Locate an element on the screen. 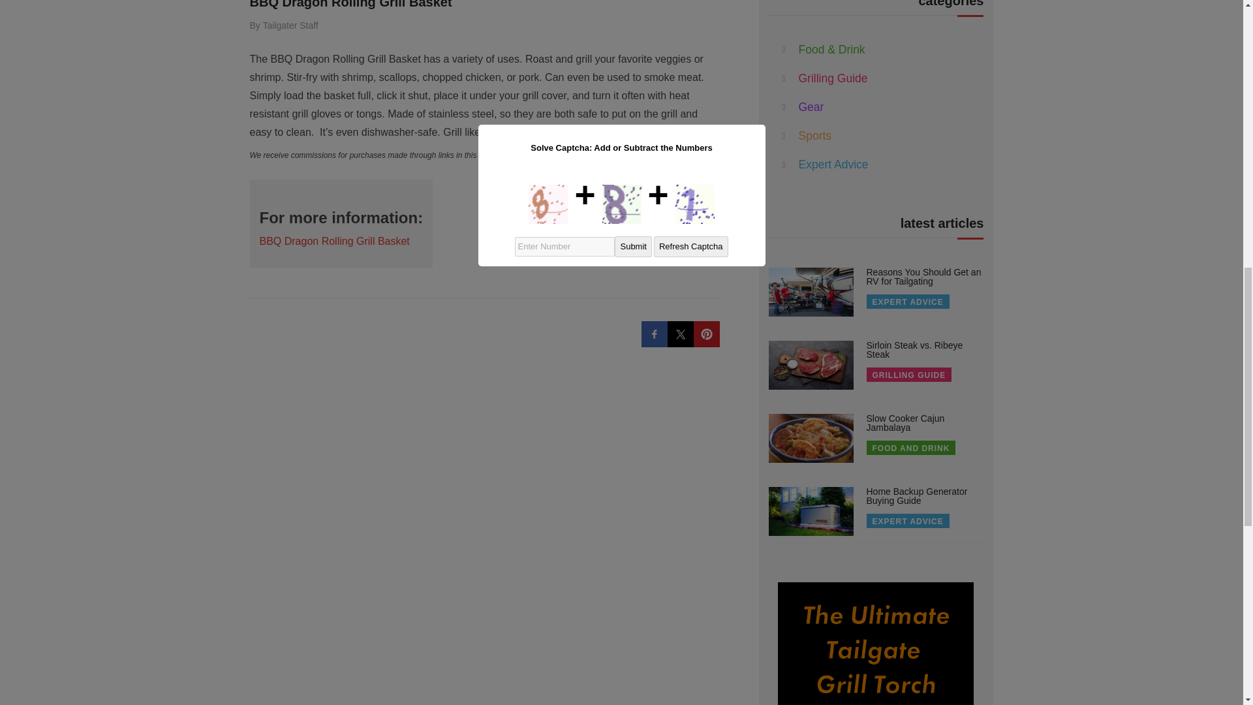 The image size is (1253, 705). Home Backup Generator Buying Guide is located at coordinates (917, 496).